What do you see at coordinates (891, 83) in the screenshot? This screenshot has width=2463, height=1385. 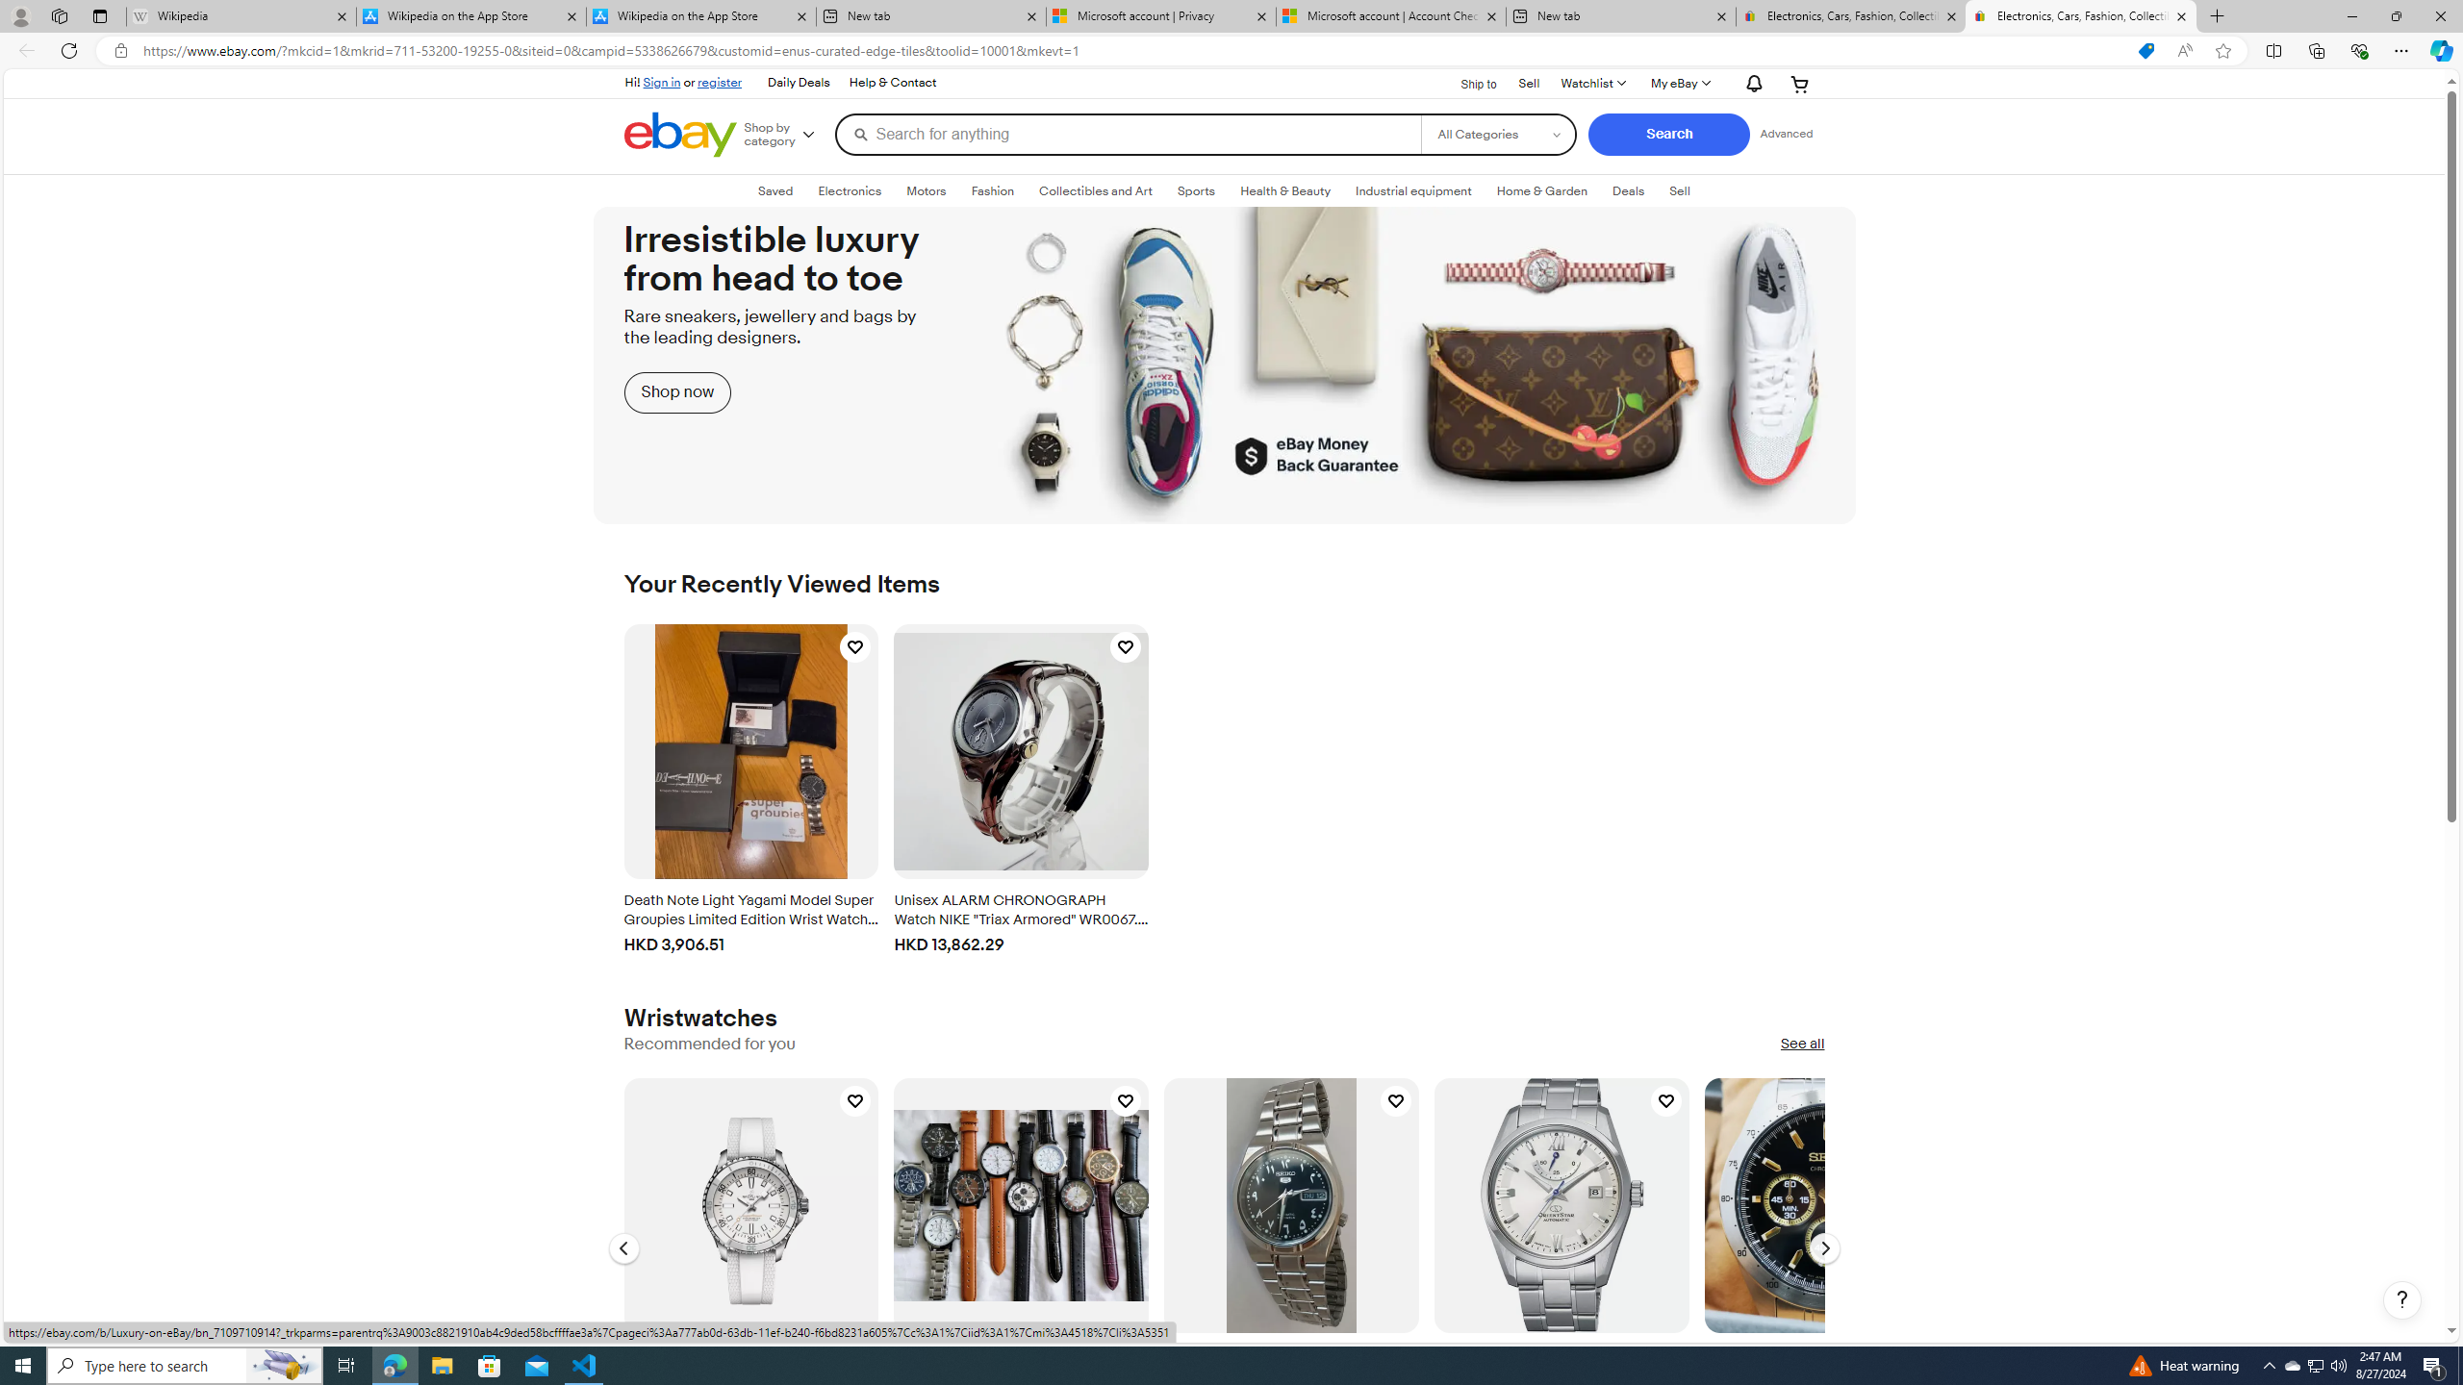 I see `Help & Contact` at bounding box center [891, 83].